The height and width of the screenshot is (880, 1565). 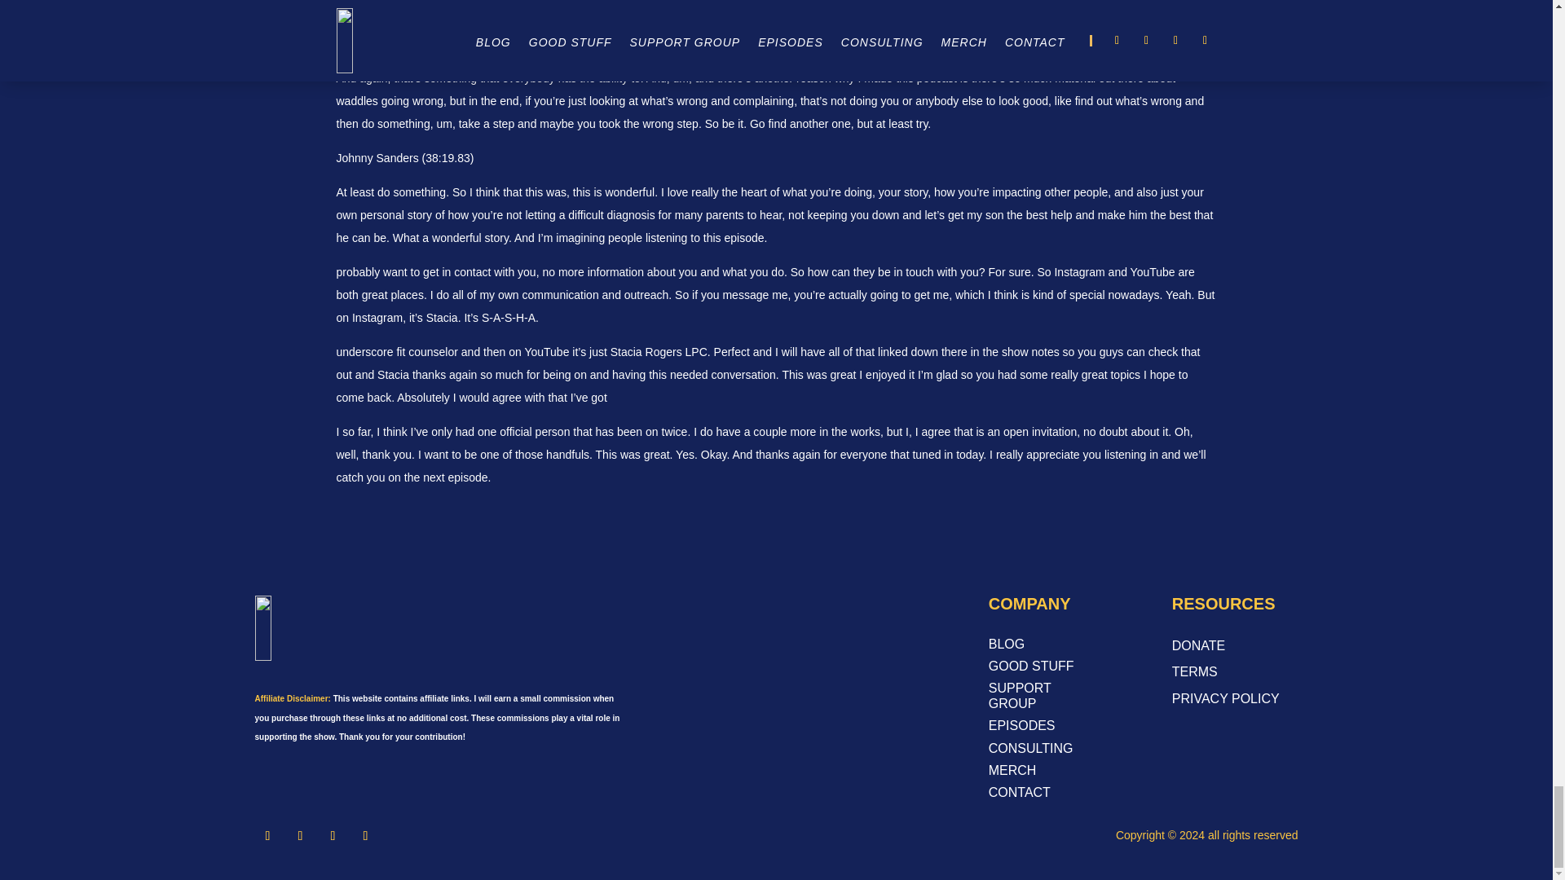 What do you see at coordinates (300, 836) in the screenshot?
I see `Follow on X` at bounding box center [300, 836].